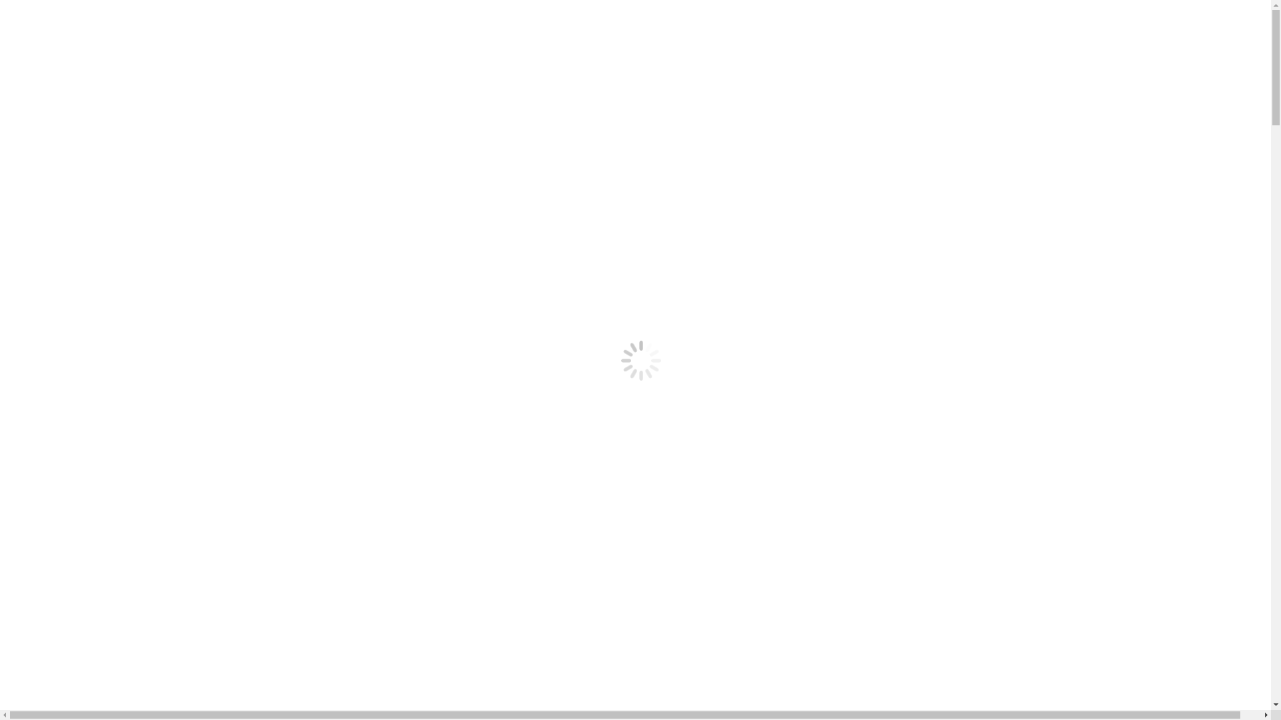 The image size is (1281, 720). I want to click on Catering, so click(84, 95).